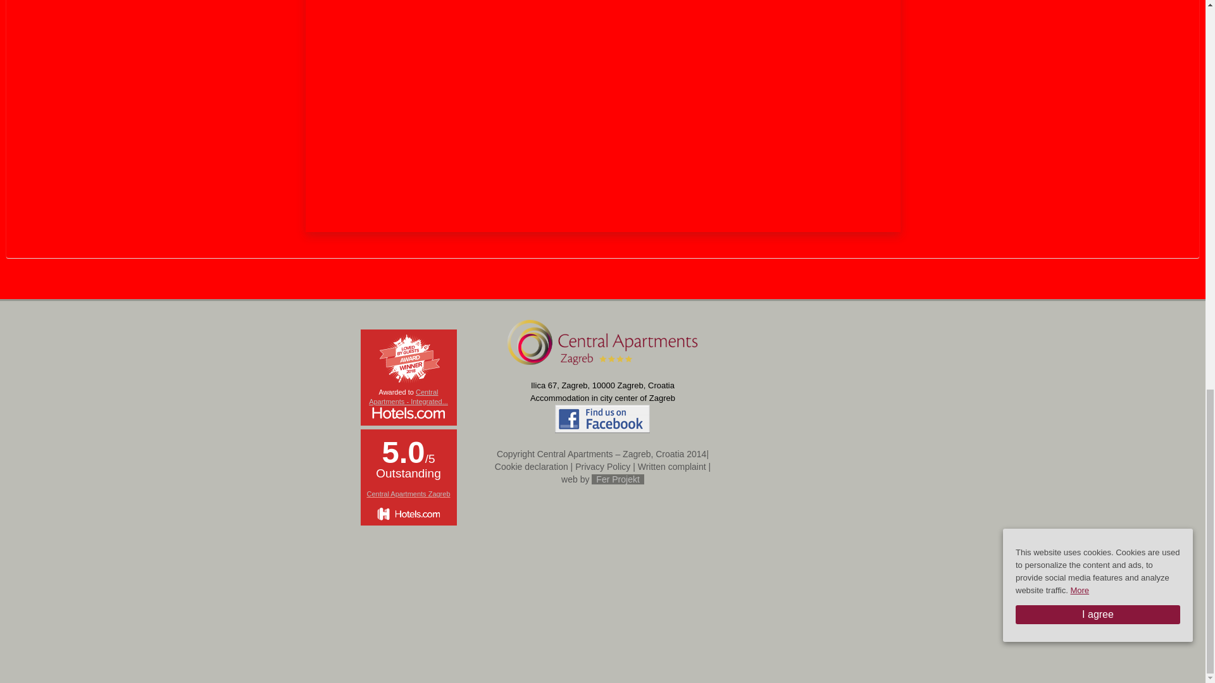 The height and width of the screenshot is (683, 1215). Describe the element at coordinates (532, 467) in the screenshot. I see `Cookie declaration` at that location.